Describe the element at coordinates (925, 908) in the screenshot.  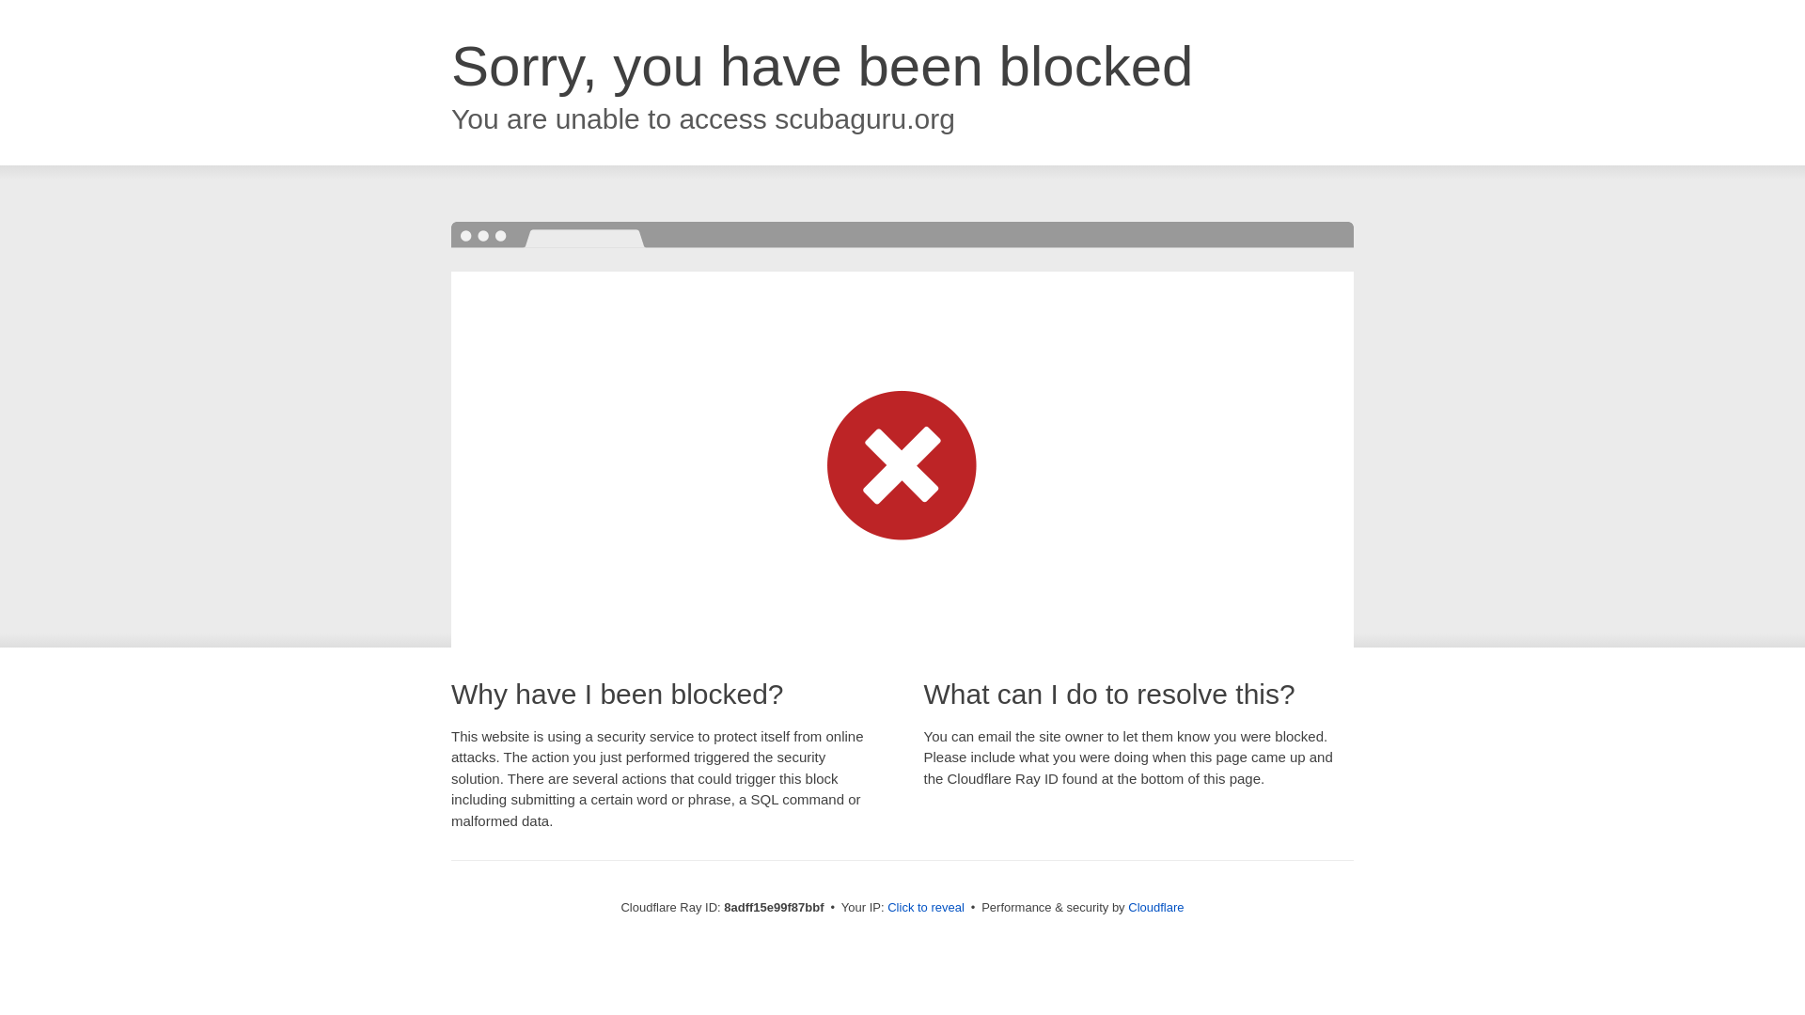
I see `Click to reveal` at that location.